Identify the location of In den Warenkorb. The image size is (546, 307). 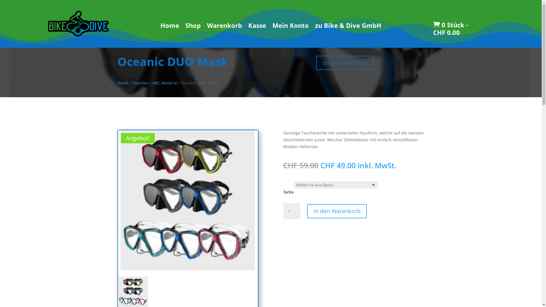
(337, 211).